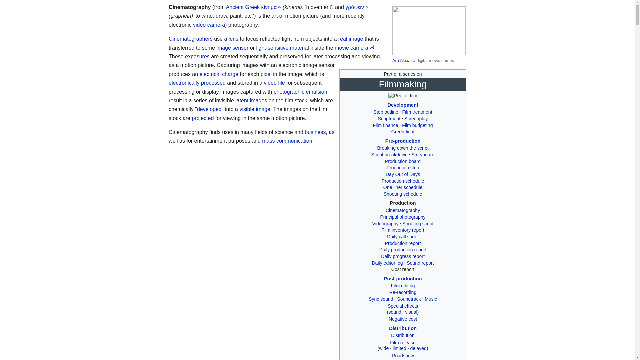 The width and height of the screenshot is (640, 360). What do you see at coordinates (389, 154) in the screenshot?
I see `Script breakdown` at bounding box center [389, 154].